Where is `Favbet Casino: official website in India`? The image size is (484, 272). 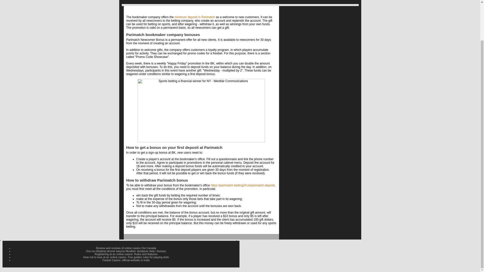 Favbet Casino: official website in India is located at coordinates (126, 260).